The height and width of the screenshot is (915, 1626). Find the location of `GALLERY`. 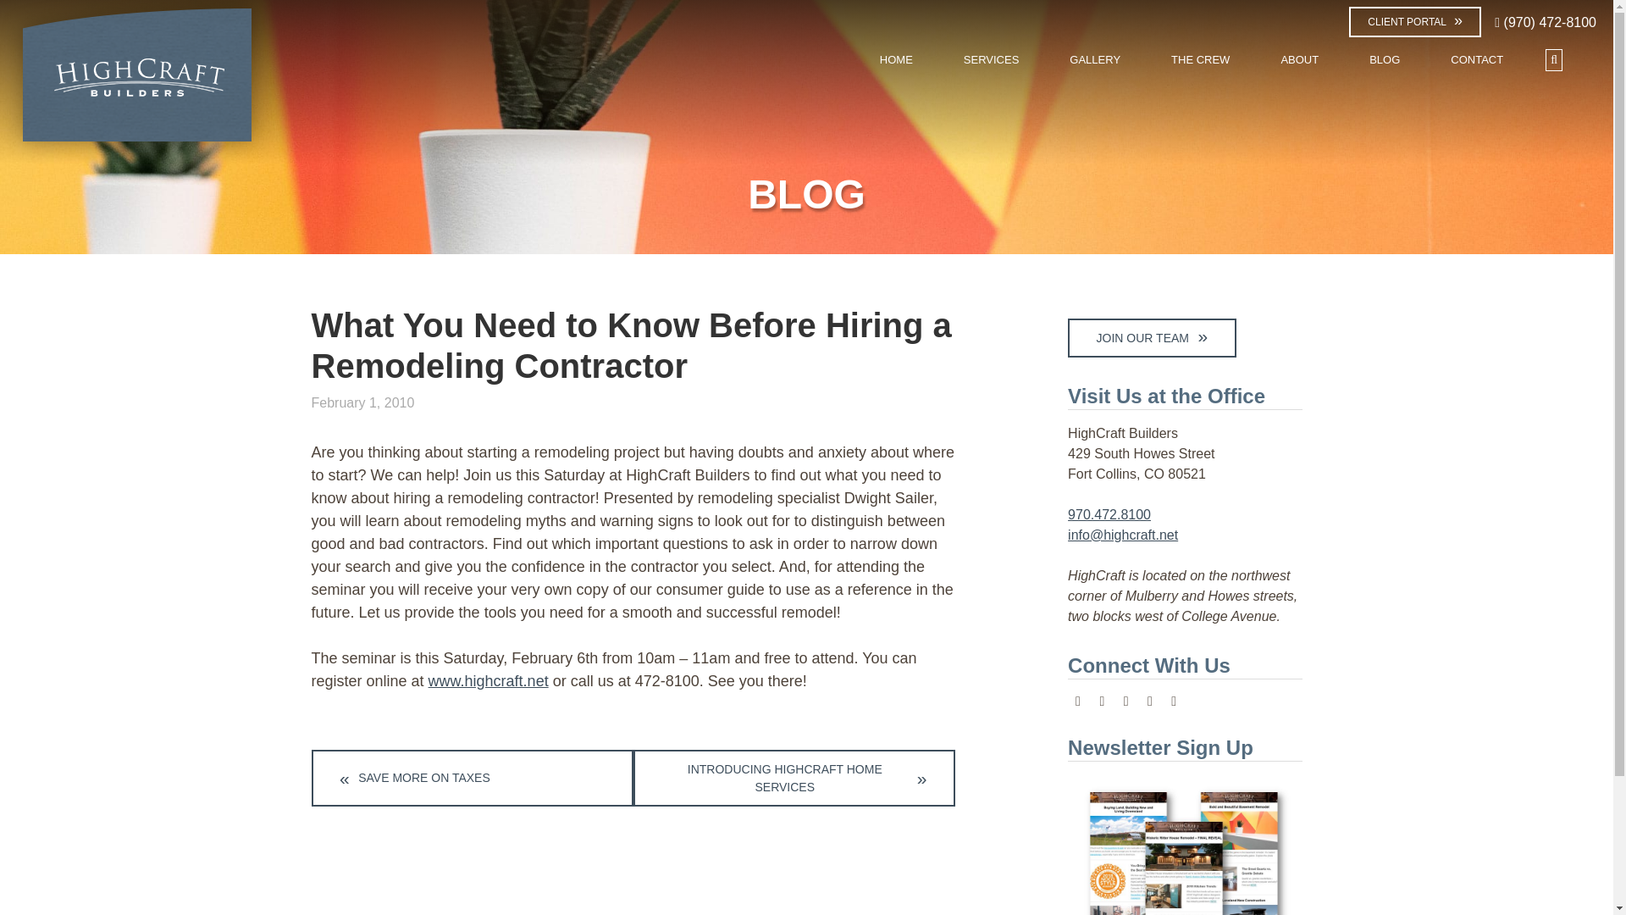

GALLERY is located at coordinates (1094, 59).